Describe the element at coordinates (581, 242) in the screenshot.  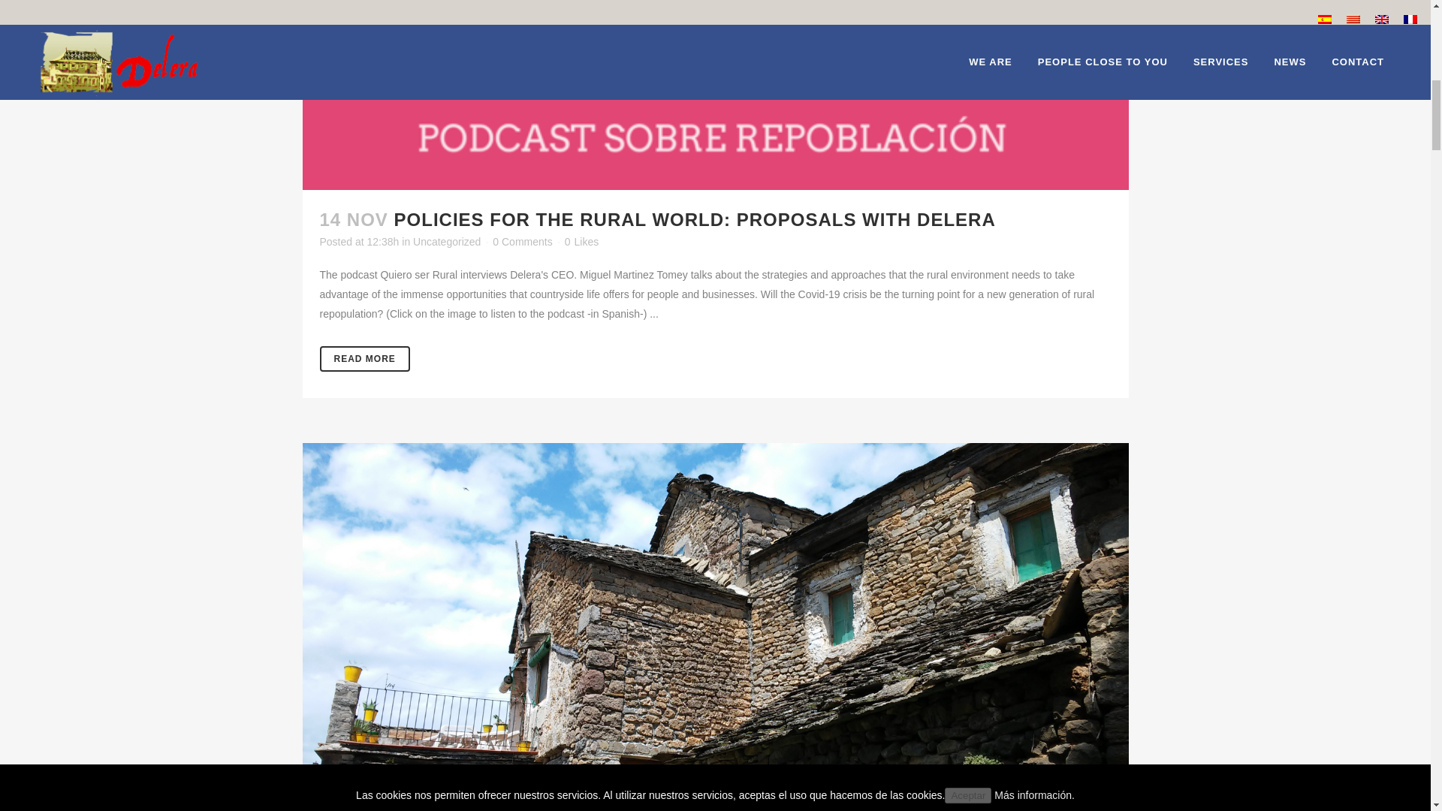
I see `0 Likes` at that location.